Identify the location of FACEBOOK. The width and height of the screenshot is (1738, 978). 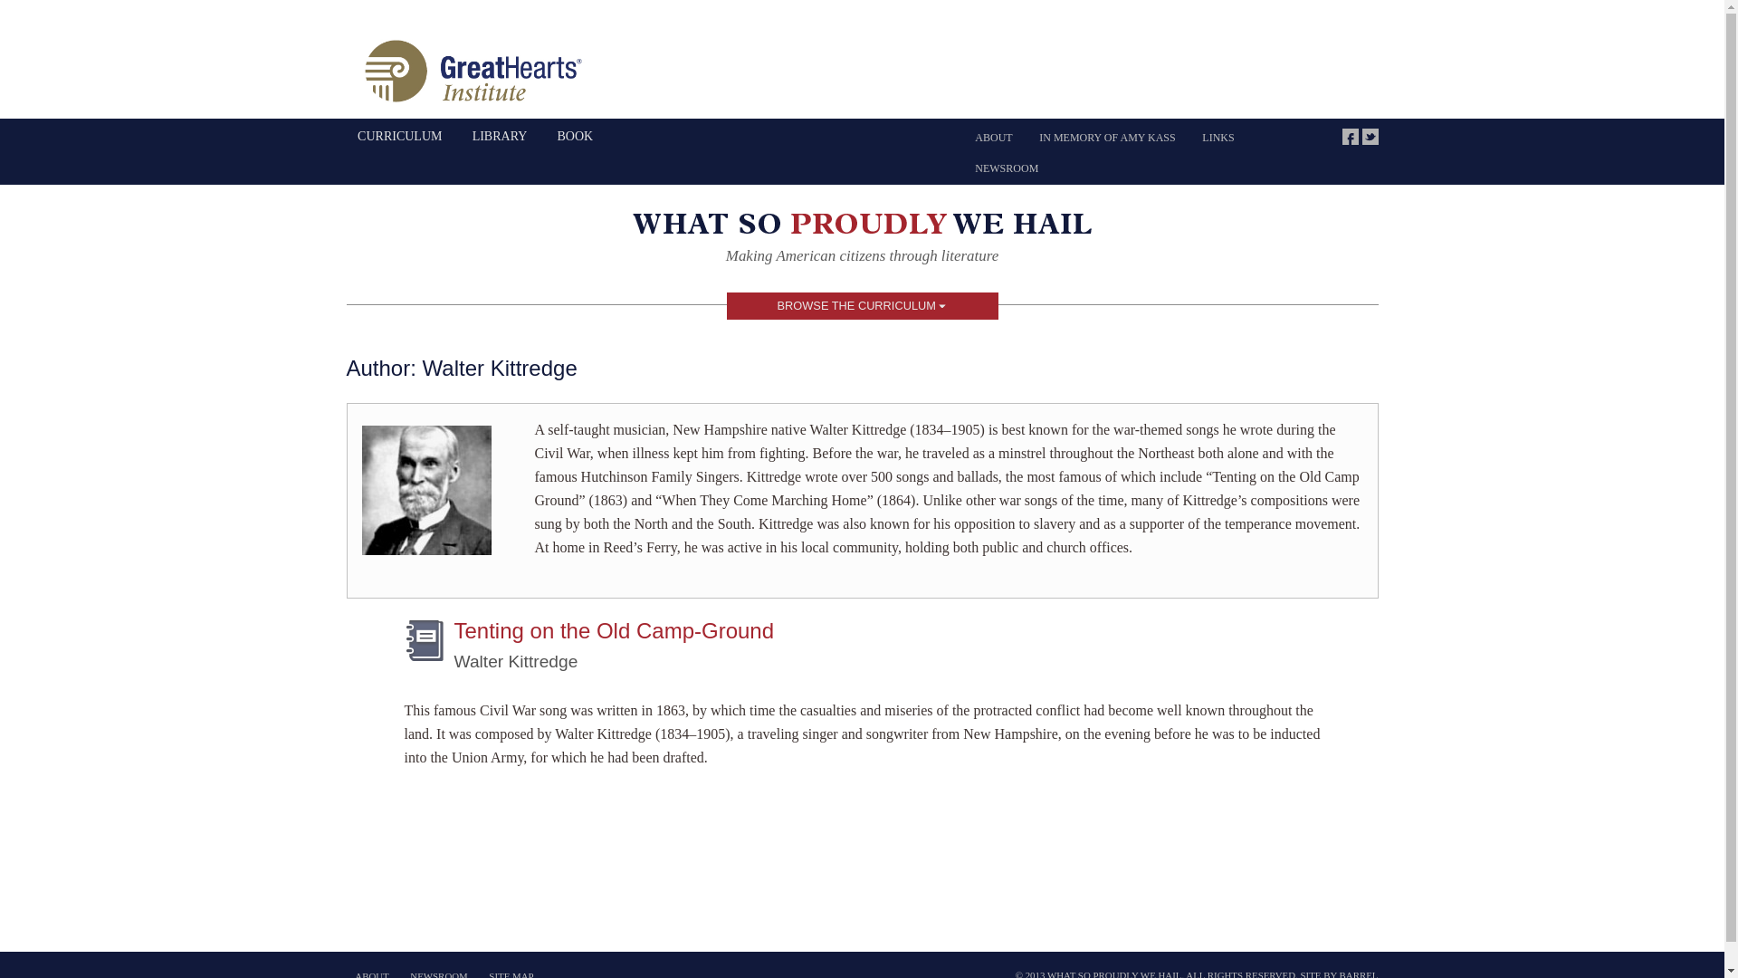
(1351, 136).